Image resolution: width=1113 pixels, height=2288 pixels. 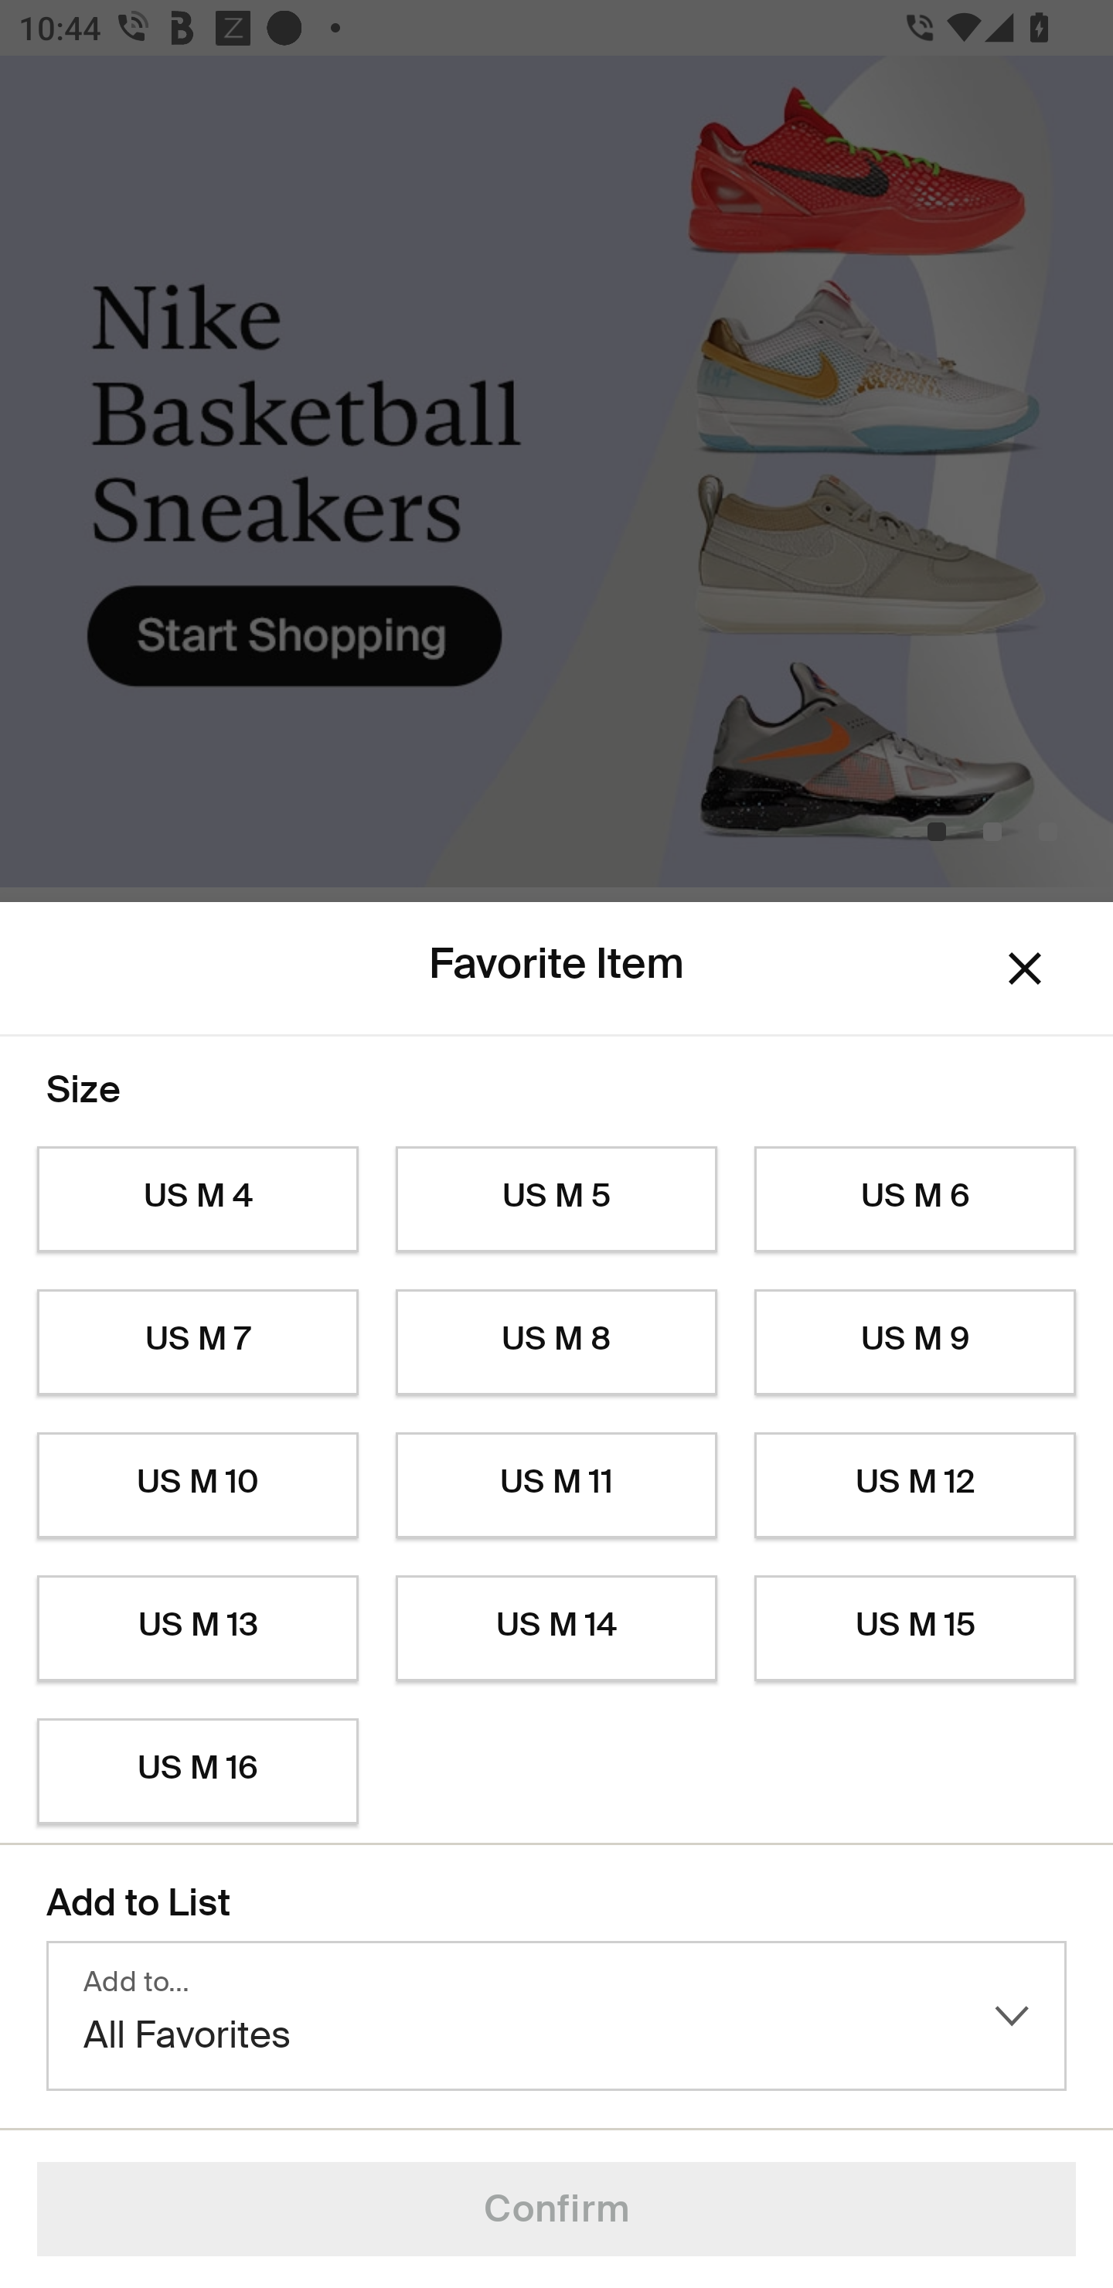 What do you see at coordinates (197, 1486) in the screenshot?
I see `US M 10` at bounding box center [197, 1486].